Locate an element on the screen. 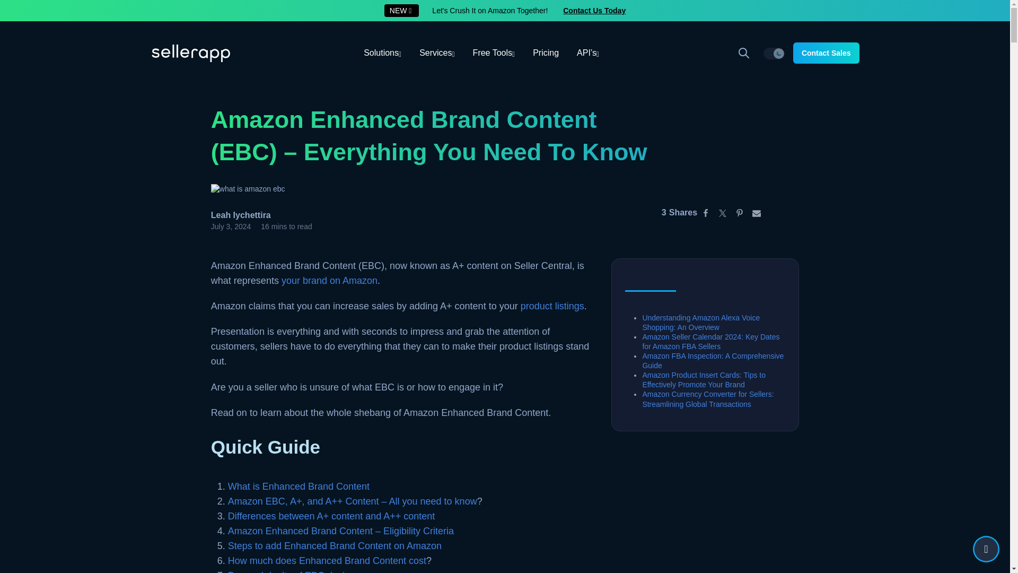  Posts by Leah Iychettira is located at coordinates (241, 215).